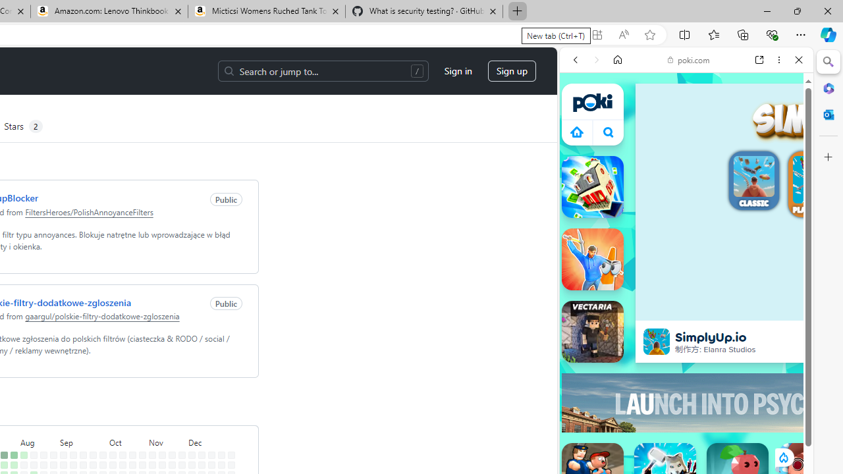 The image size is (843, 474). Describe the element at coordinates (681, 190) in the screenshot. I see `Poki` at that location.